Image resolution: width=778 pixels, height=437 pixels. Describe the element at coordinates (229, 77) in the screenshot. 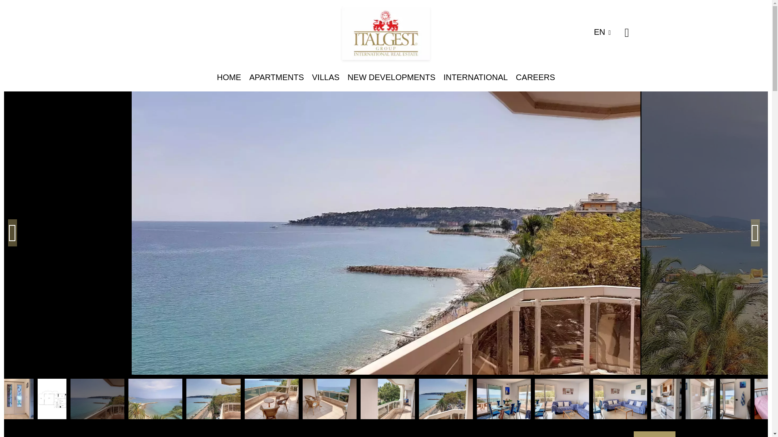

I see `HOME` at that location.